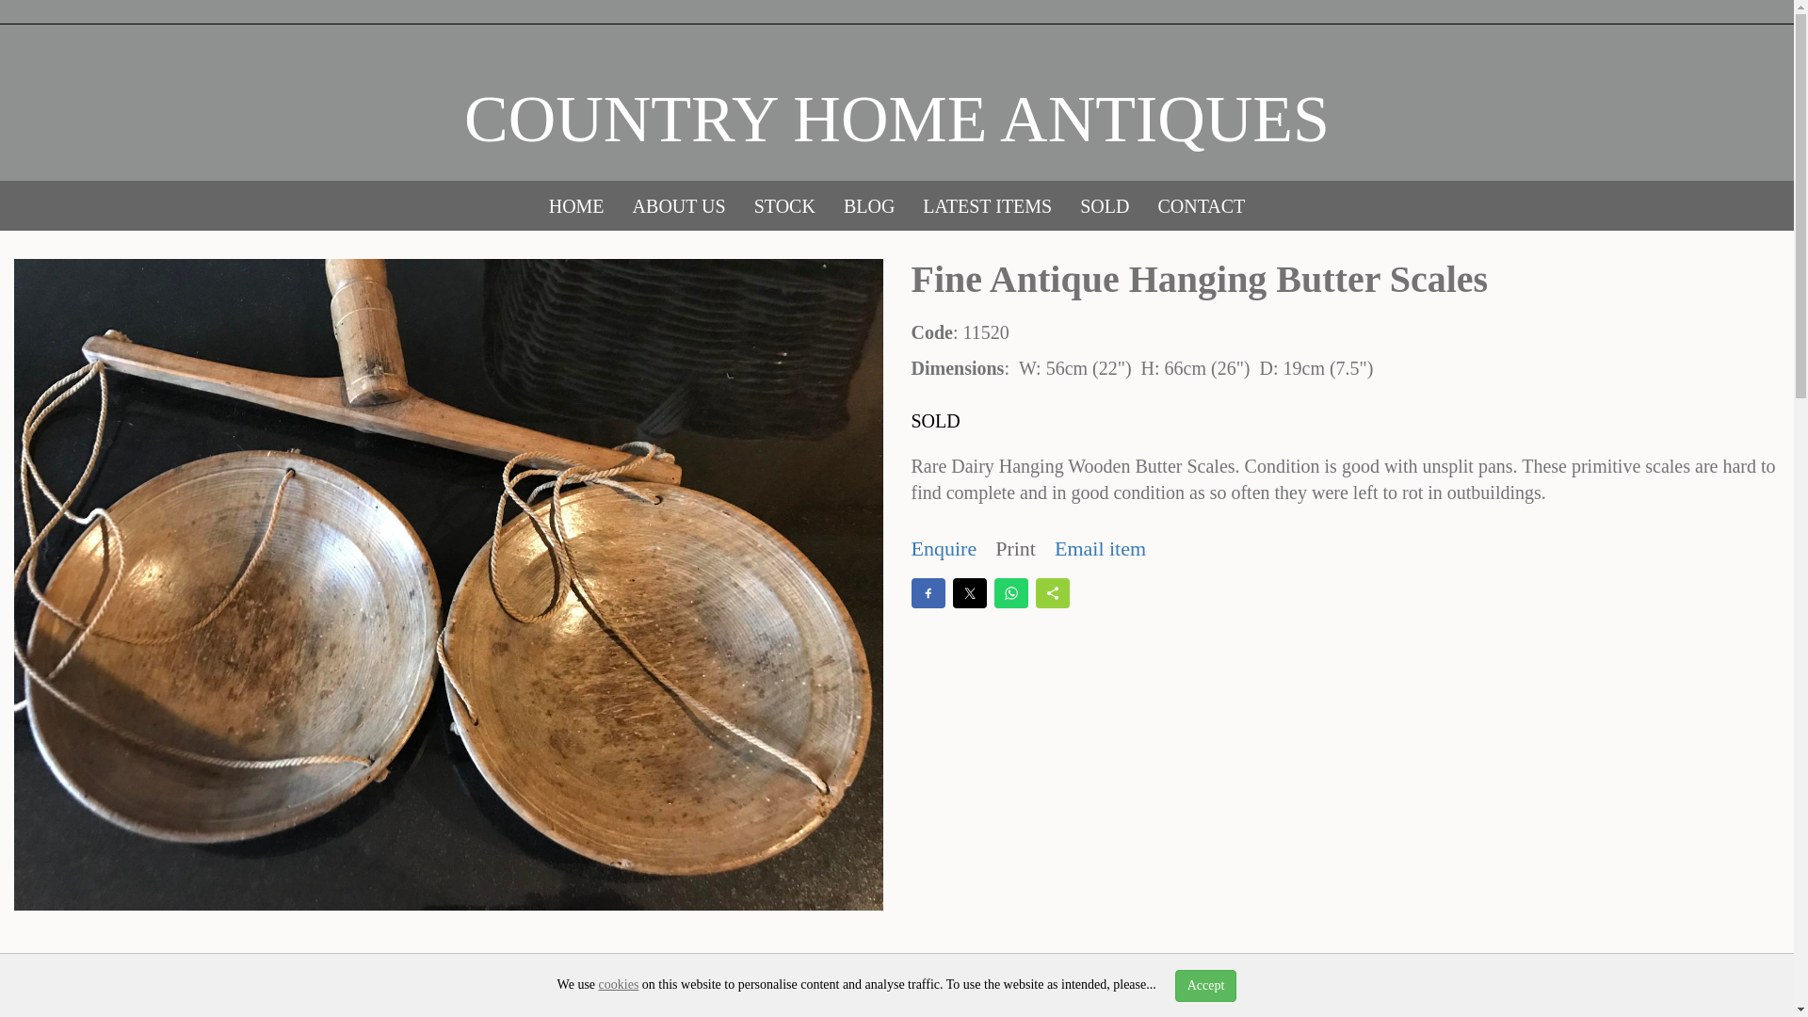  I want to click on SOLD, so click(1104, 206).